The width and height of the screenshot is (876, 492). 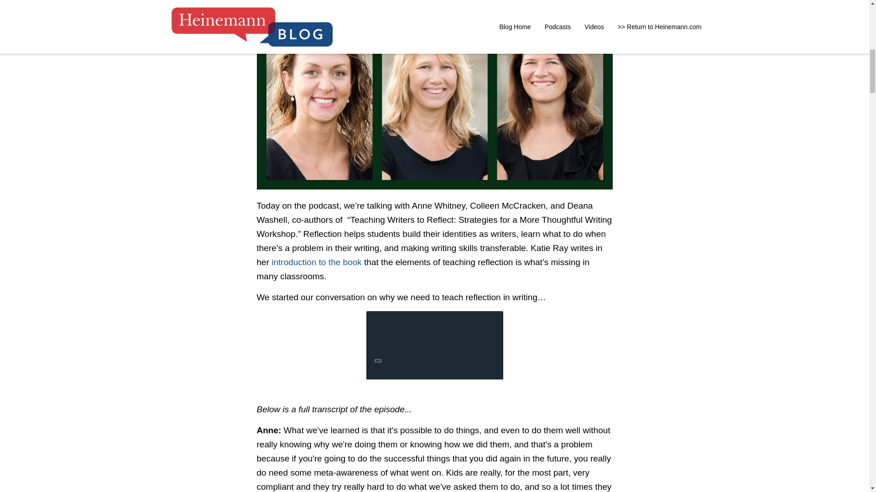 What do you see at coordinates (317, 262) in the screenshot?
I see `introduction to the book` at bounding box center [317, 262].